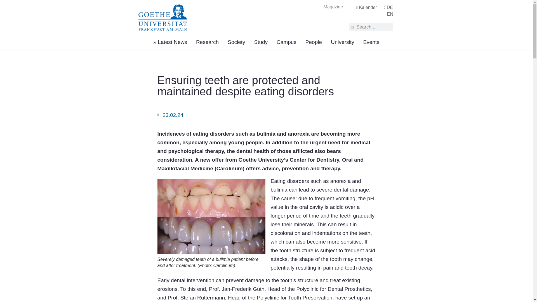 This screenshot has height=302, width=537. What do you see at coordinates (333, 7) in the screenshot?
I see `Magazine` at bounding box center [333, 7].